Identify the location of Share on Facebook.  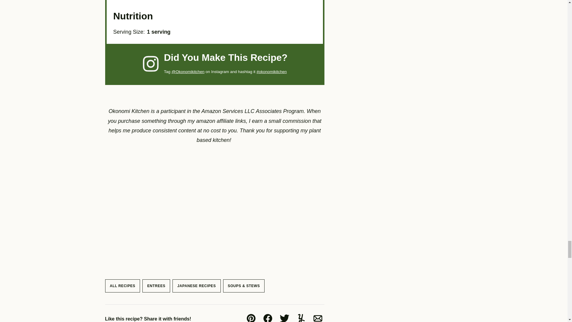
(267, 317).